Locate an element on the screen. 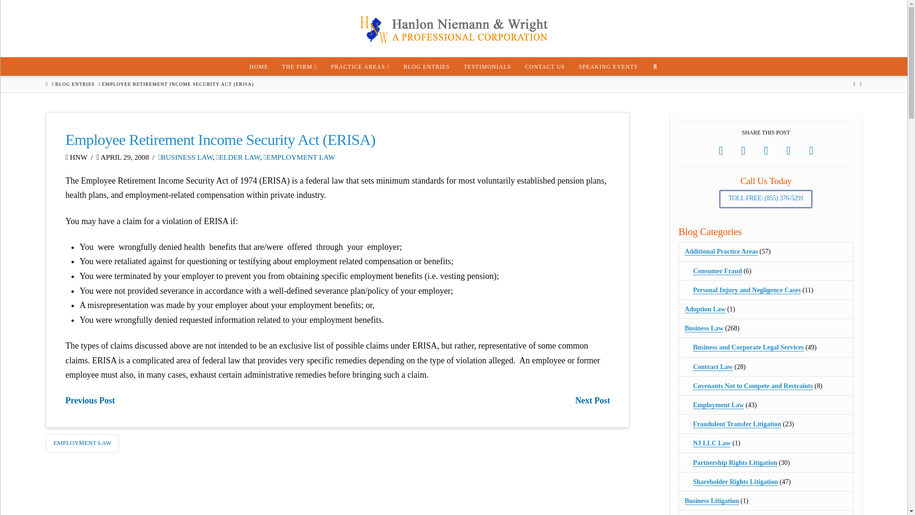 The image size is (915, 515). Share on Pinterest is located at coordinates (788, 151).